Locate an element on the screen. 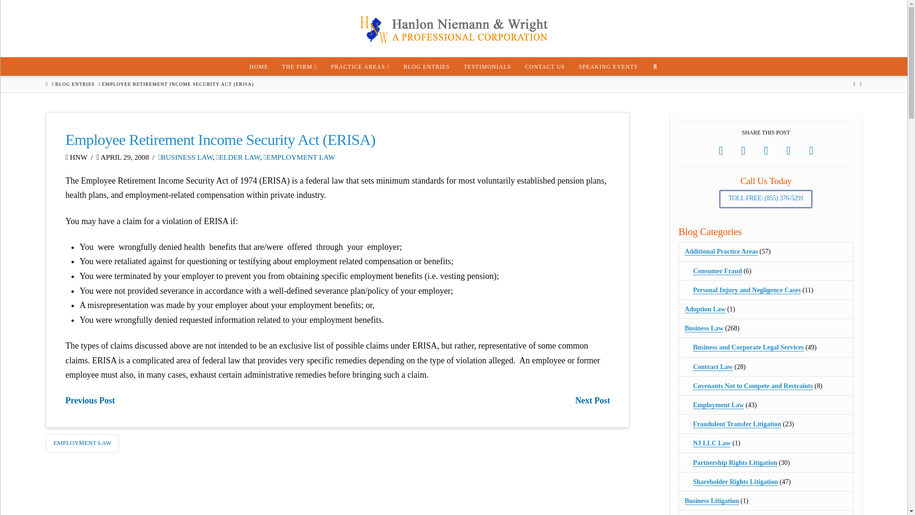 The image size is (915, 515). Share on Pinterest is located at coordinates (788, 151).